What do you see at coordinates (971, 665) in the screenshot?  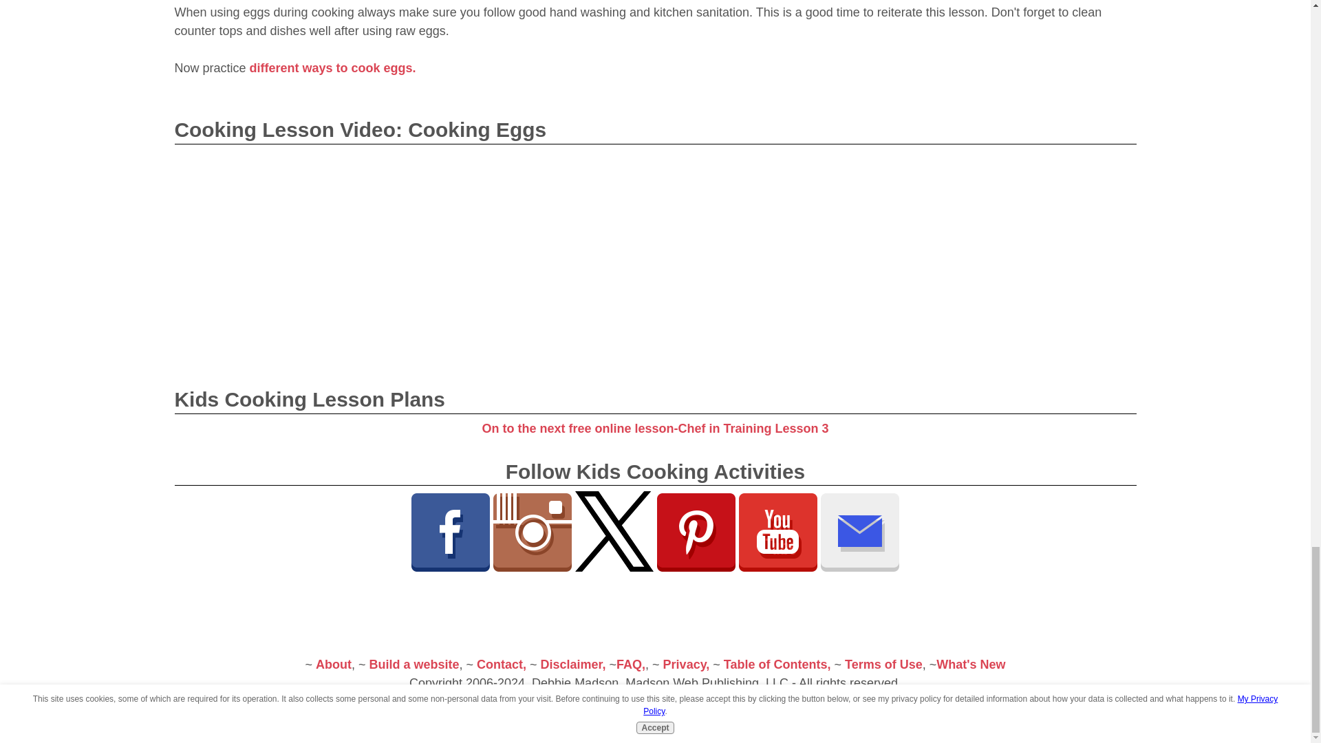 I see `What's New` at bounding box center [971, 665].